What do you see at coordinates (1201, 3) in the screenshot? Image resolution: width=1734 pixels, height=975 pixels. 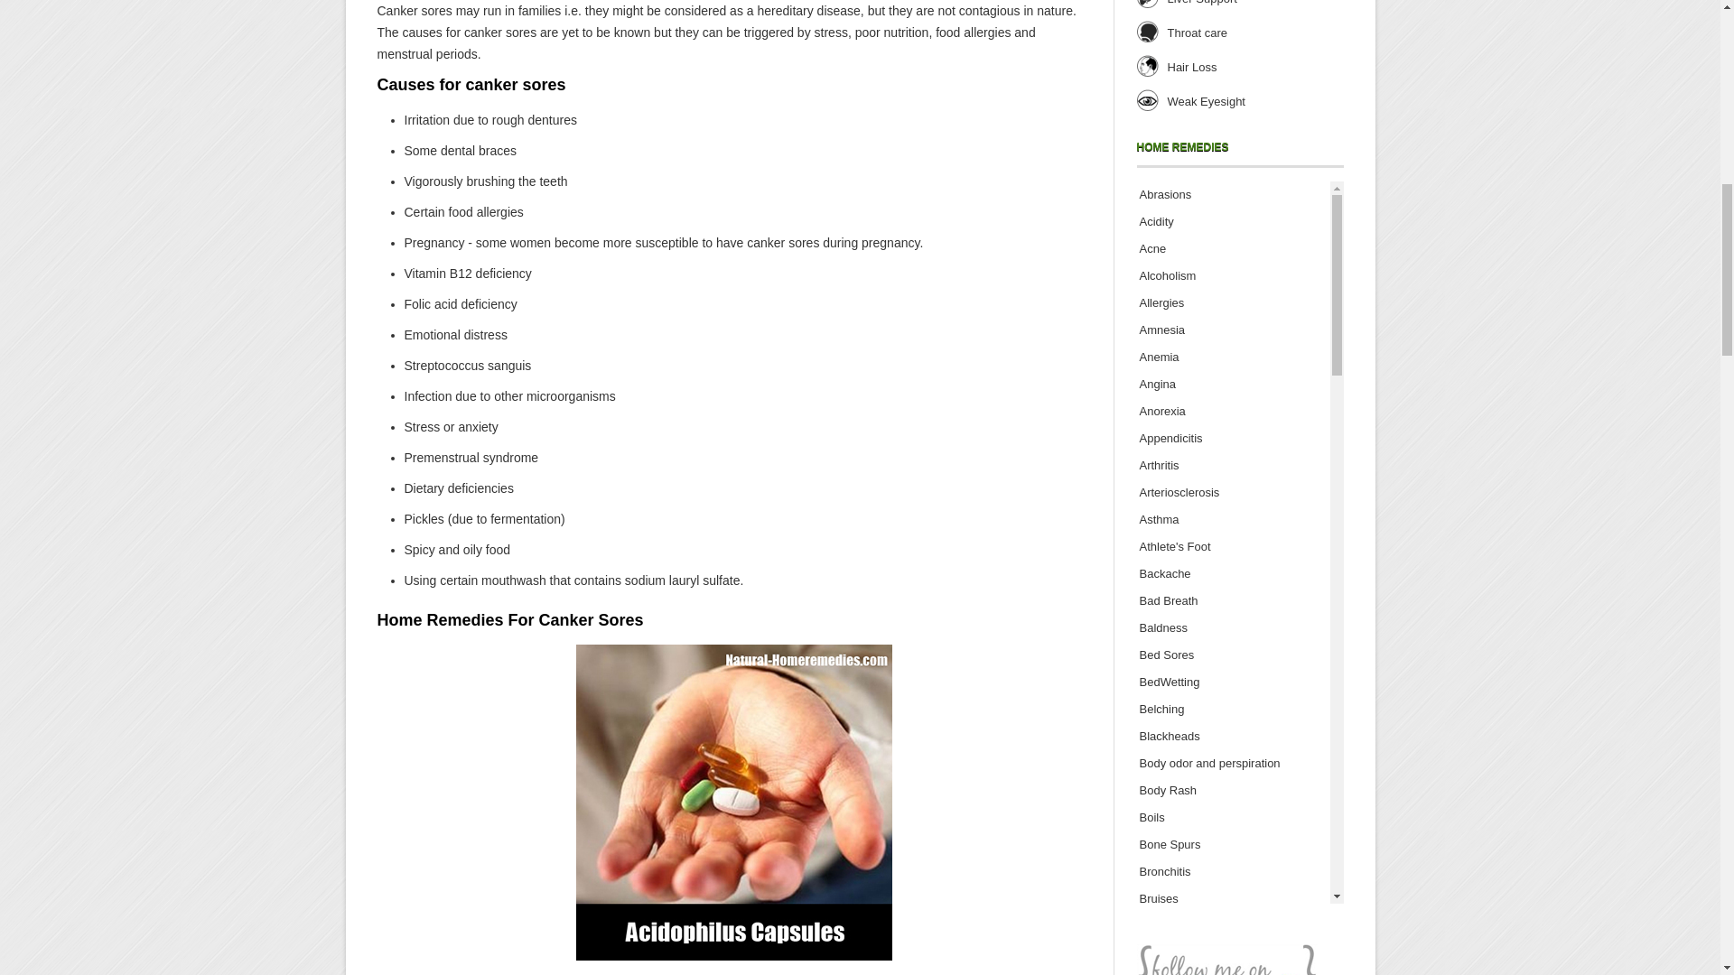 I see `Liver Support` at bounding box center [1201, 3].